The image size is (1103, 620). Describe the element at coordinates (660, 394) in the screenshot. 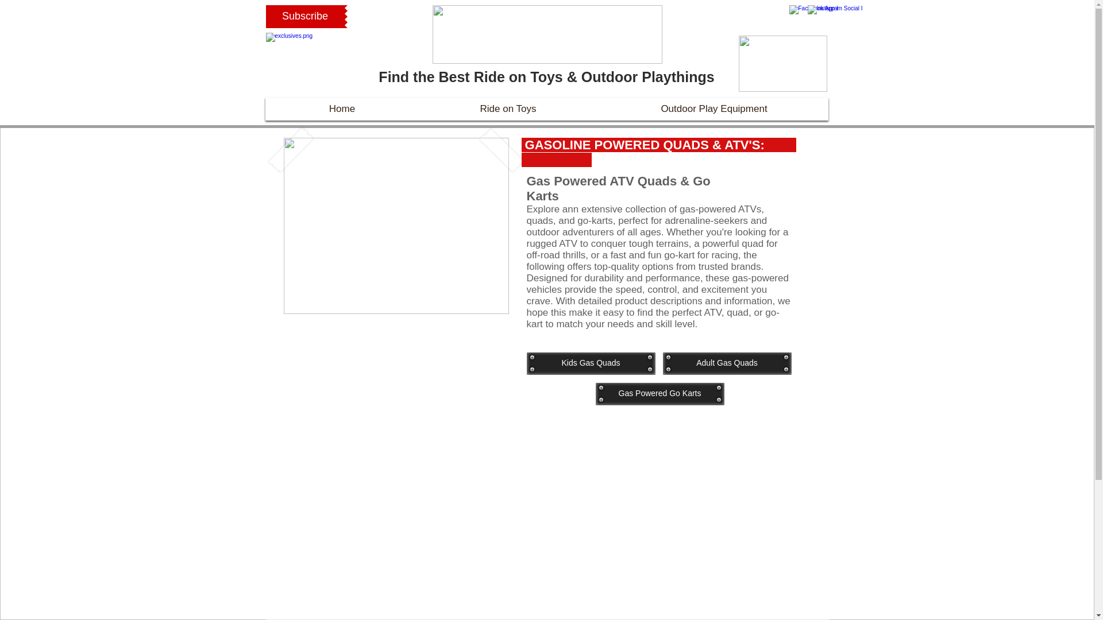

I see `Gas Powered Go Karts` at that location.